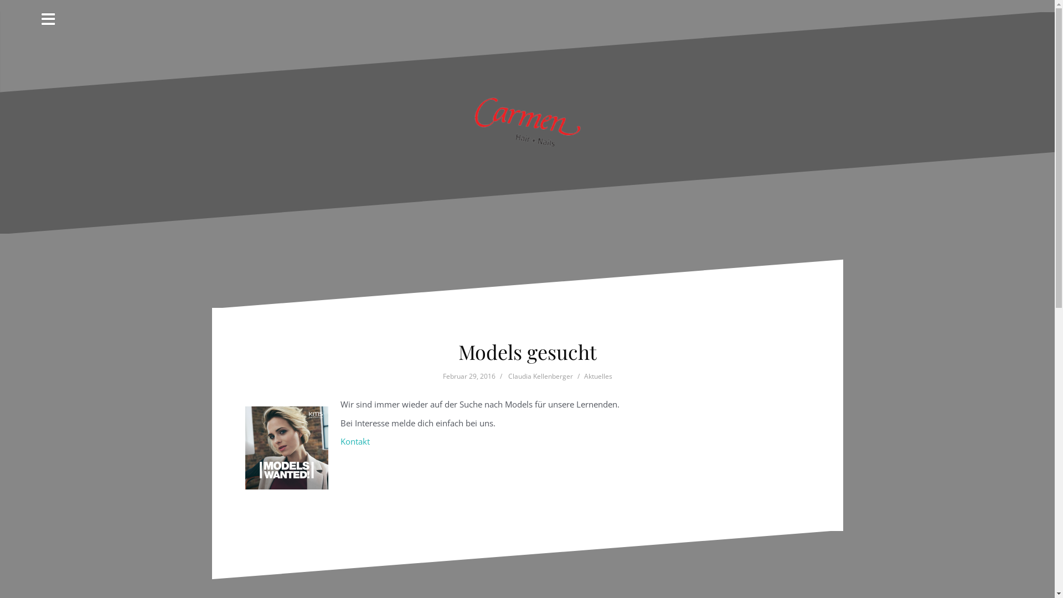 This screenshot has width=1063, height=598. I want to click on Kontakt, so click(355, 441).